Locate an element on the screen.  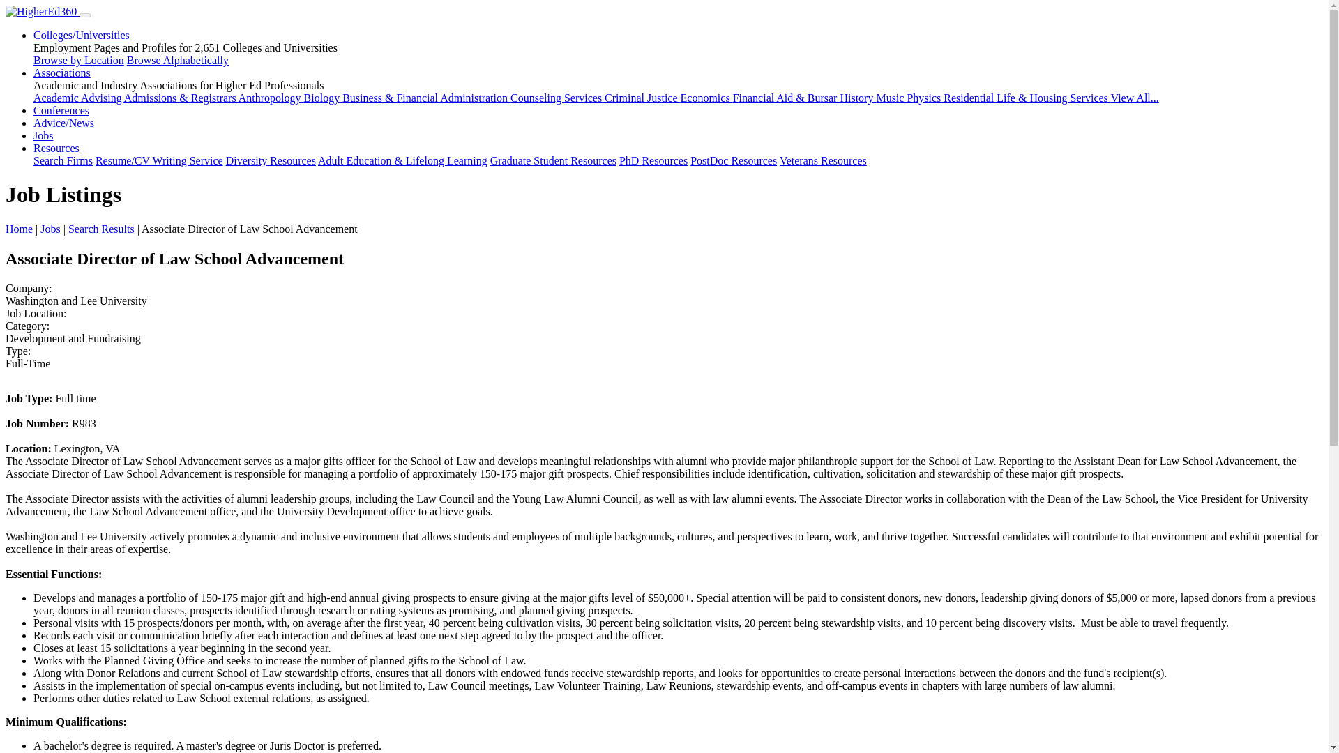
History is located at coordinates (857, 98).